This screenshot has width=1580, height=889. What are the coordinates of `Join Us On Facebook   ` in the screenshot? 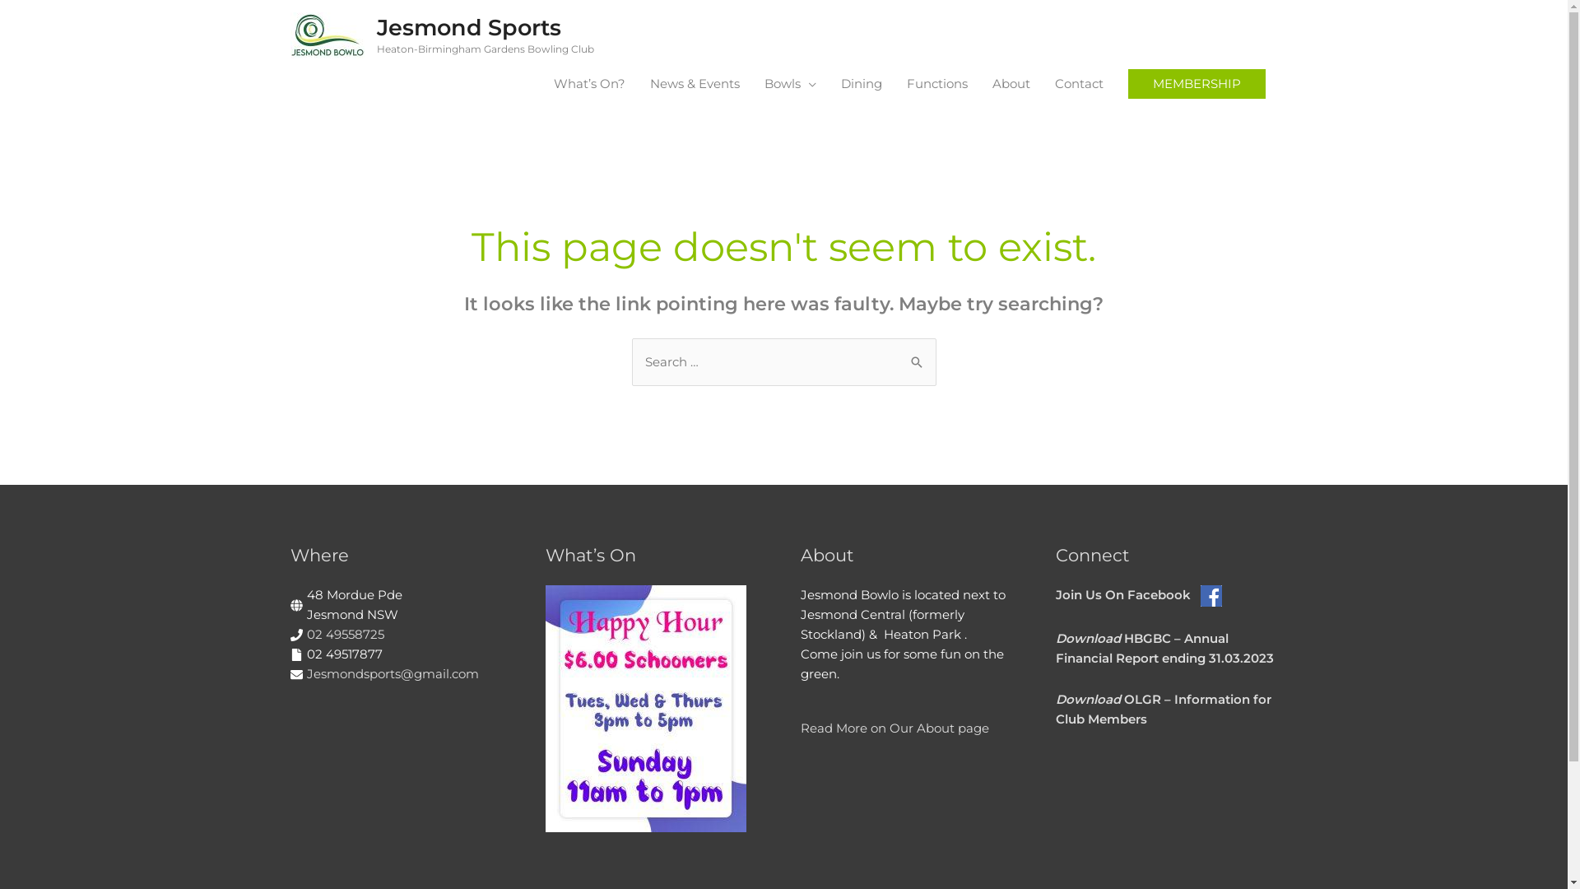 It's located at (1138, 594).